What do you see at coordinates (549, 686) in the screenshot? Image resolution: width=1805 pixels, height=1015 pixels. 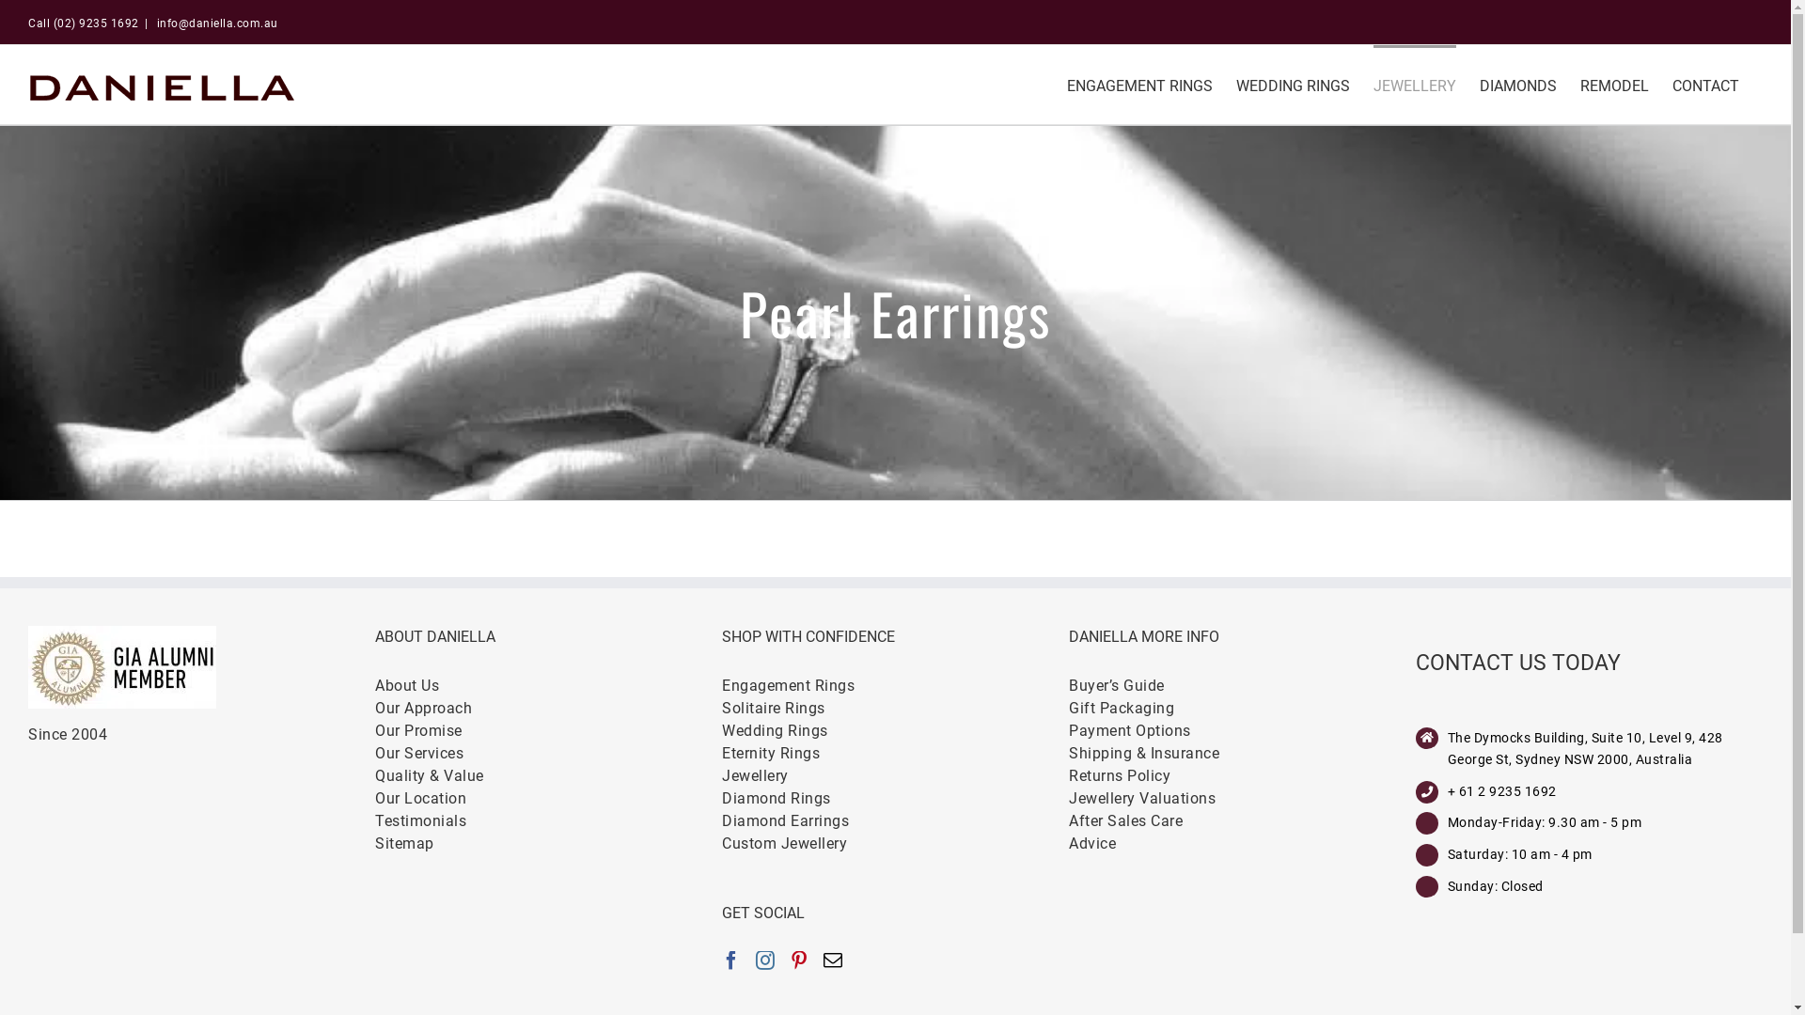 I see `About Us` at bounding box center [549, 686].